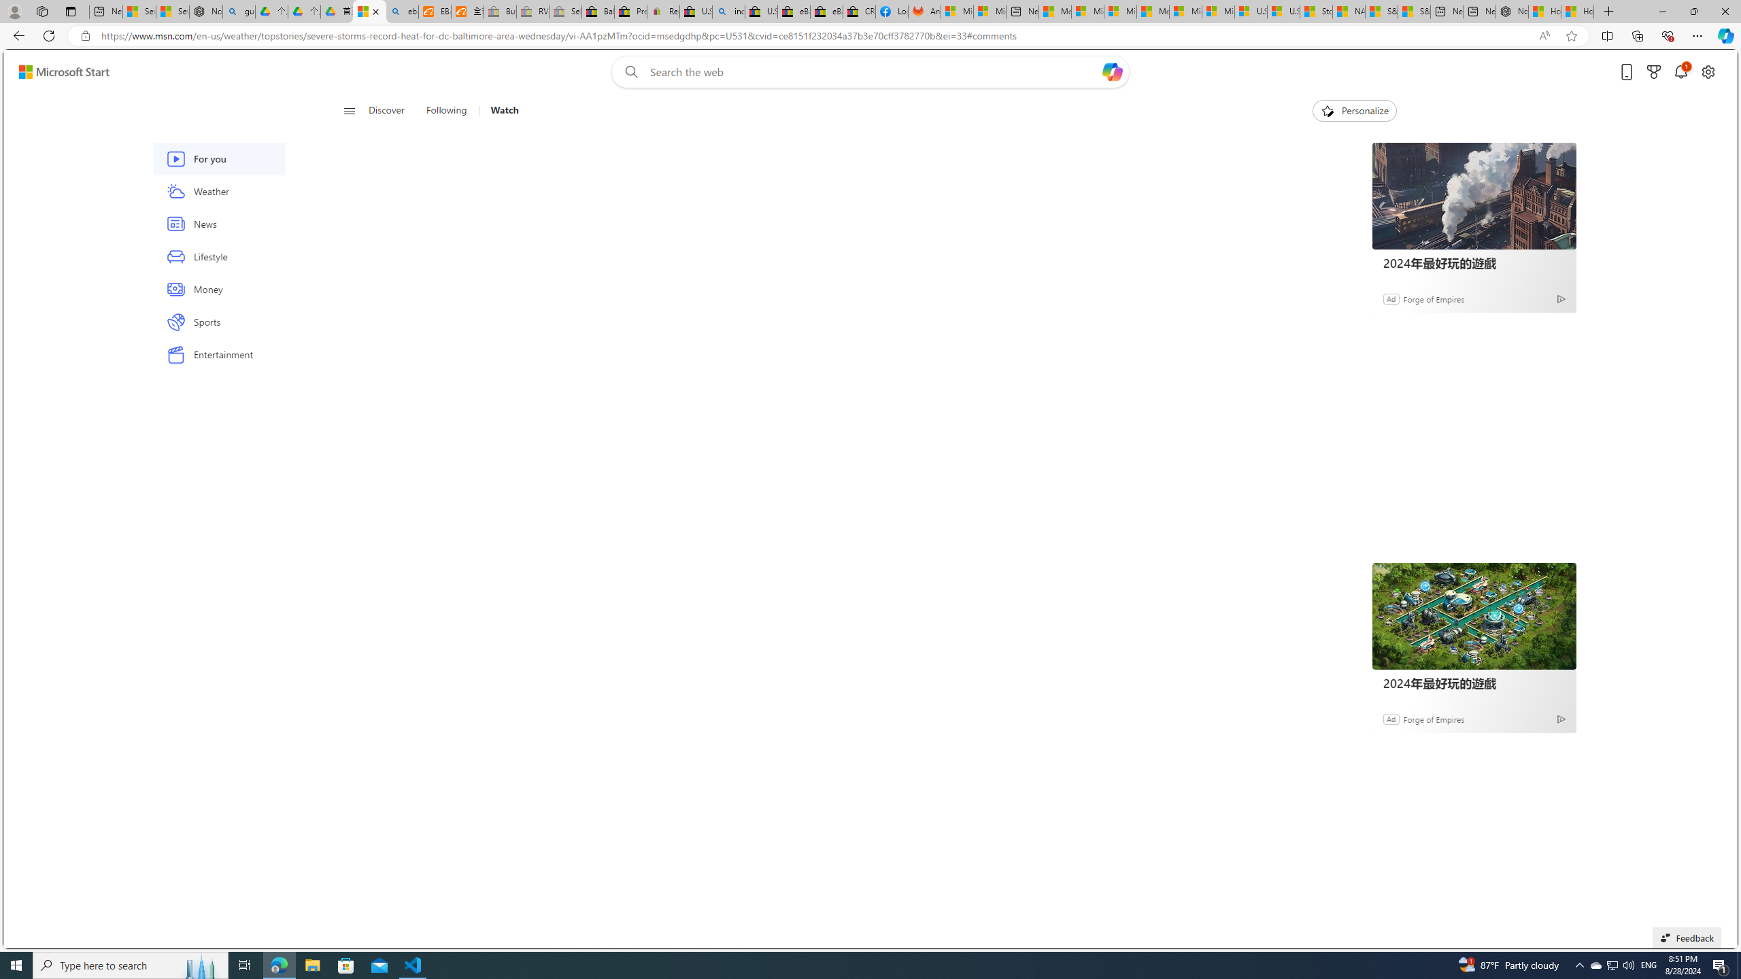 The height and width of the screenshot is (979, 1741). Describe the element at coordinates (728, 12) in the screenshot. I see `including - Search` at that location.